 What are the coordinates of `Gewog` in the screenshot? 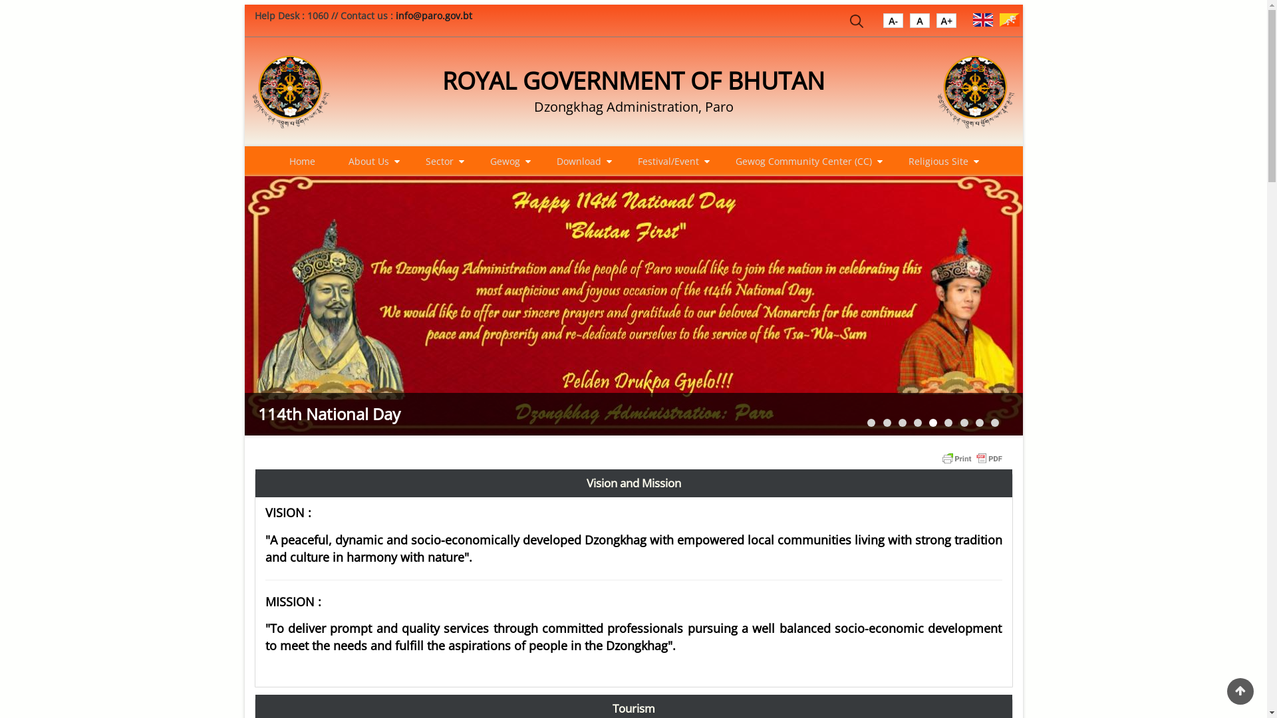 It's located at (506, 161).